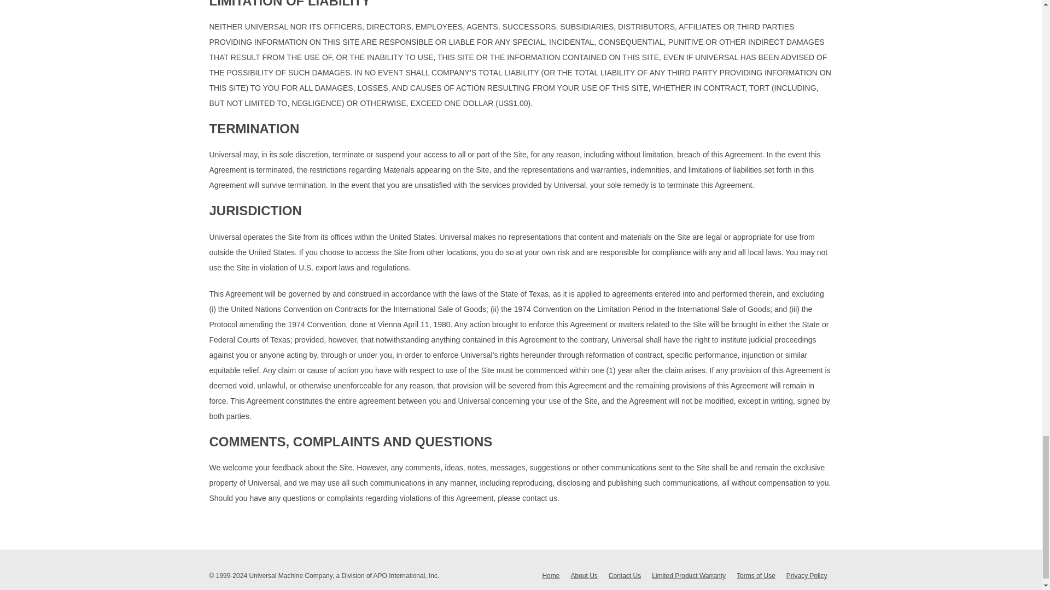  Describe the element at coordinates (625, 576) in the screenshot. I see `Contact Us` at that location.